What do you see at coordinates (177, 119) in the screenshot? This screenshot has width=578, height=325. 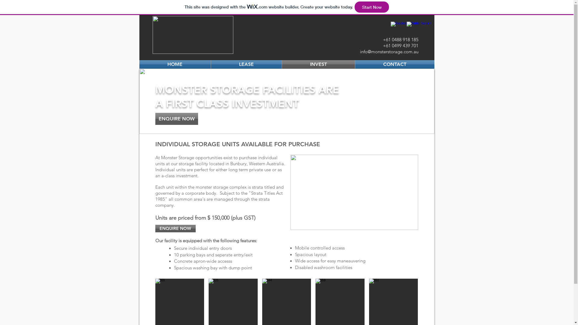 I see `ENQUIRE NOW` at bounding box center [177, 119].